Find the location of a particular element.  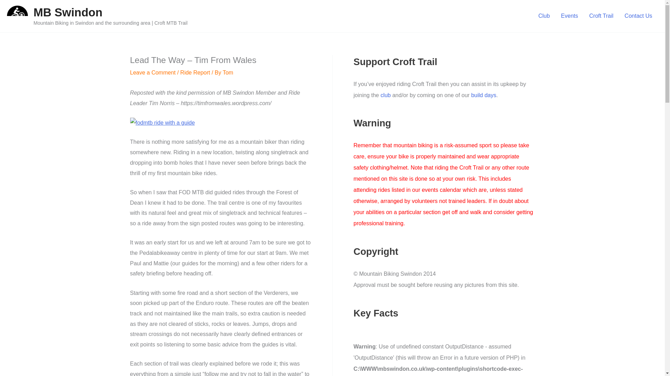

Contact Us is located at coordinates (639, 16).